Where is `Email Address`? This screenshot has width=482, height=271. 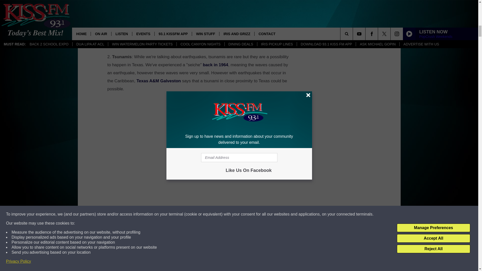 Email Address is located at coordinates (199, 37).